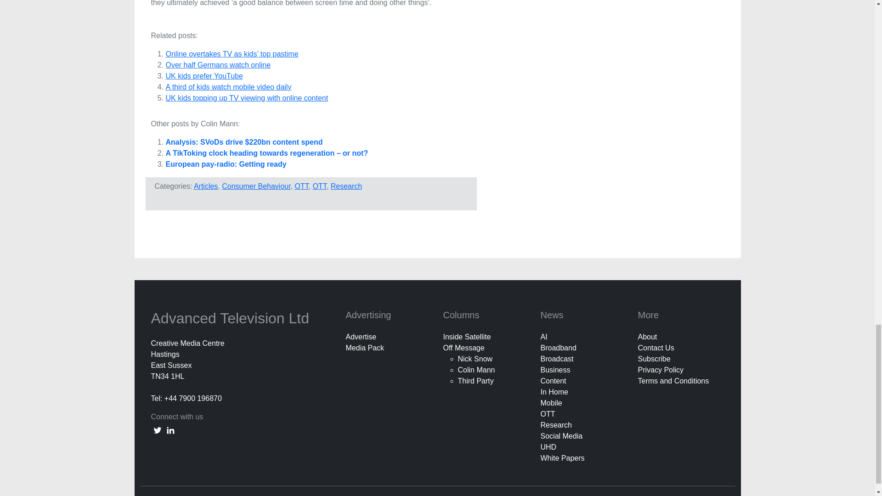  I want to click on OTT, so click(320, 186).